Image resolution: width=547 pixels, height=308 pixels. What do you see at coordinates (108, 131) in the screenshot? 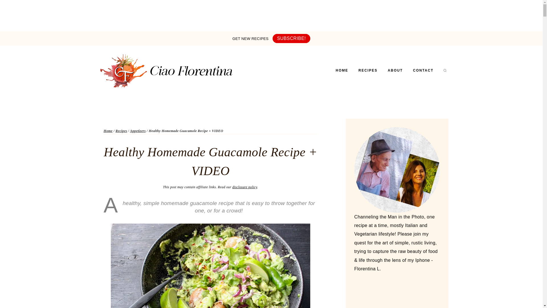
I see `Home` at bounding box center [108, 131].